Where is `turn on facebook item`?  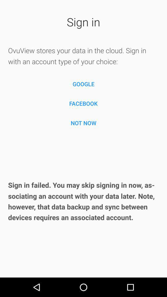 turn on facebook item is located at coordinates (83, 103).